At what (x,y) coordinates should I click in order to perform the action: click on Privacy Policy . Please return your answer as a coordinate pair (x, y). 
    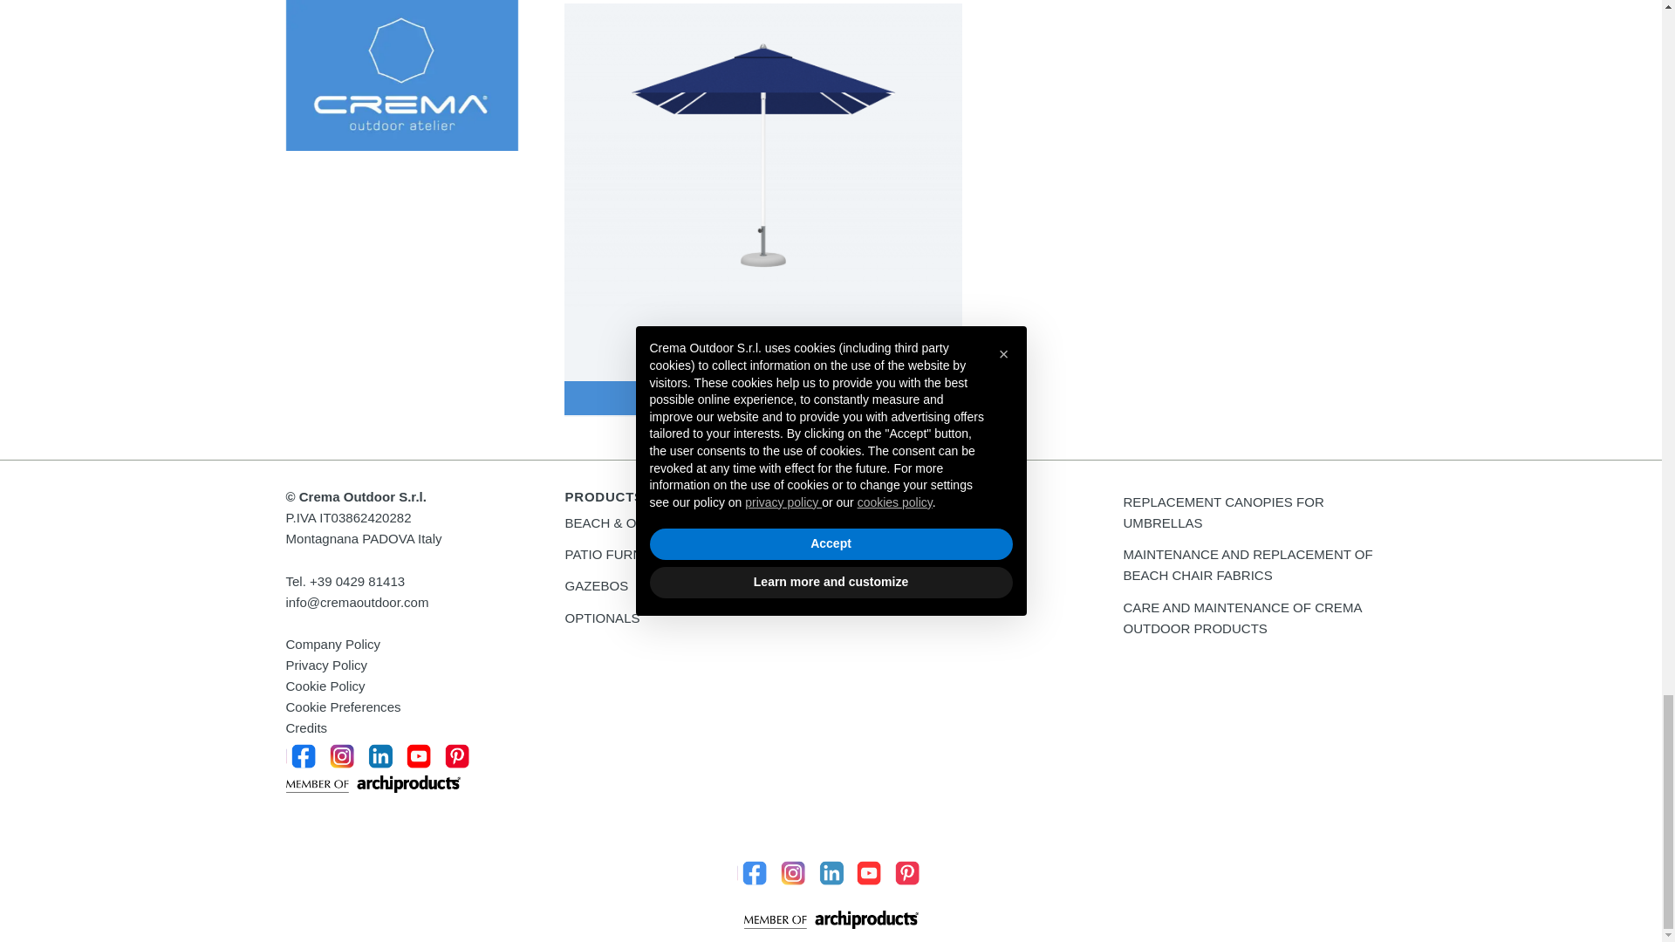
    Looking at the image, I should click on (327, 665).